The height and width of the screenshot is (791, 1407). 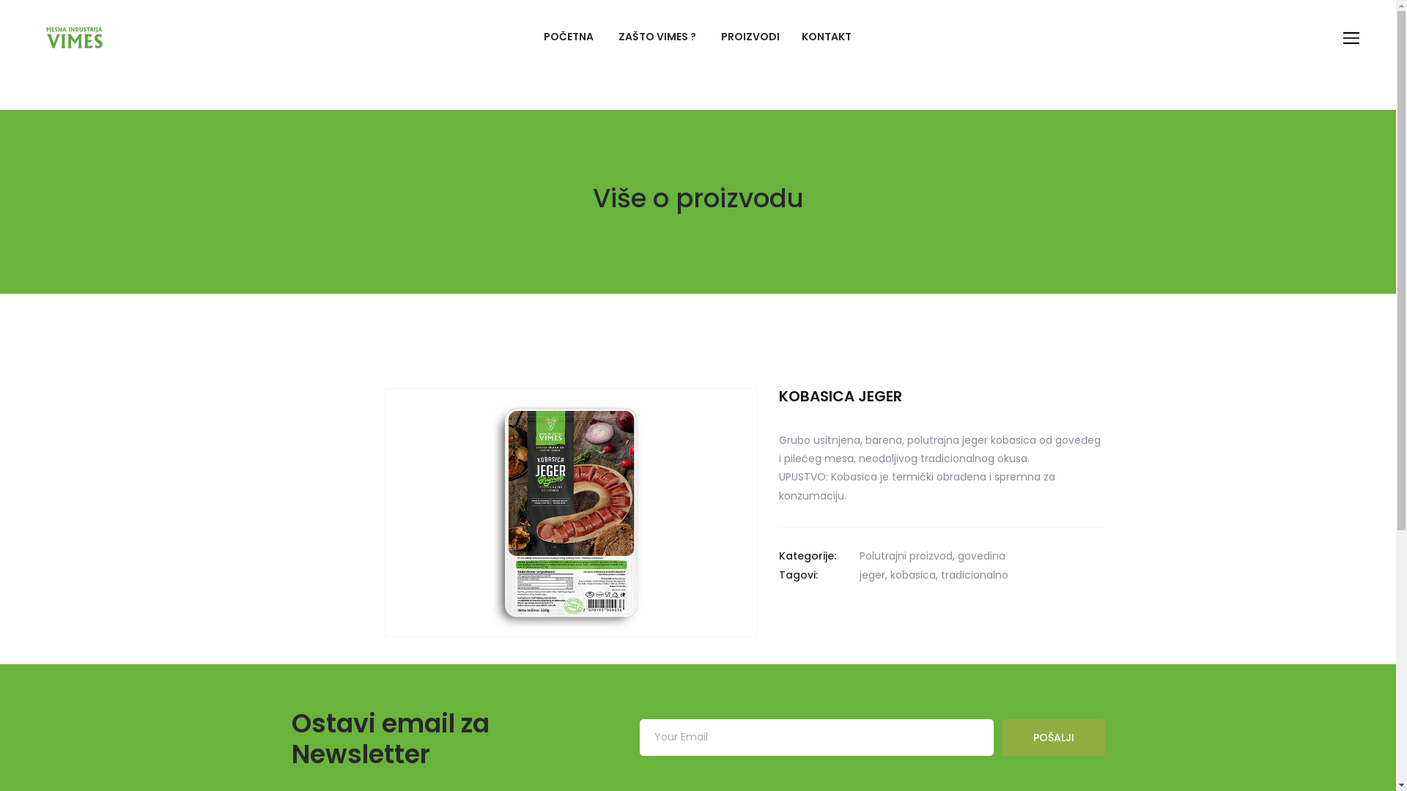 What do you see at coordinates (906, 556) in the screenshot?
I see `Polutrajni proizvod` at bounding box center [906, 556].